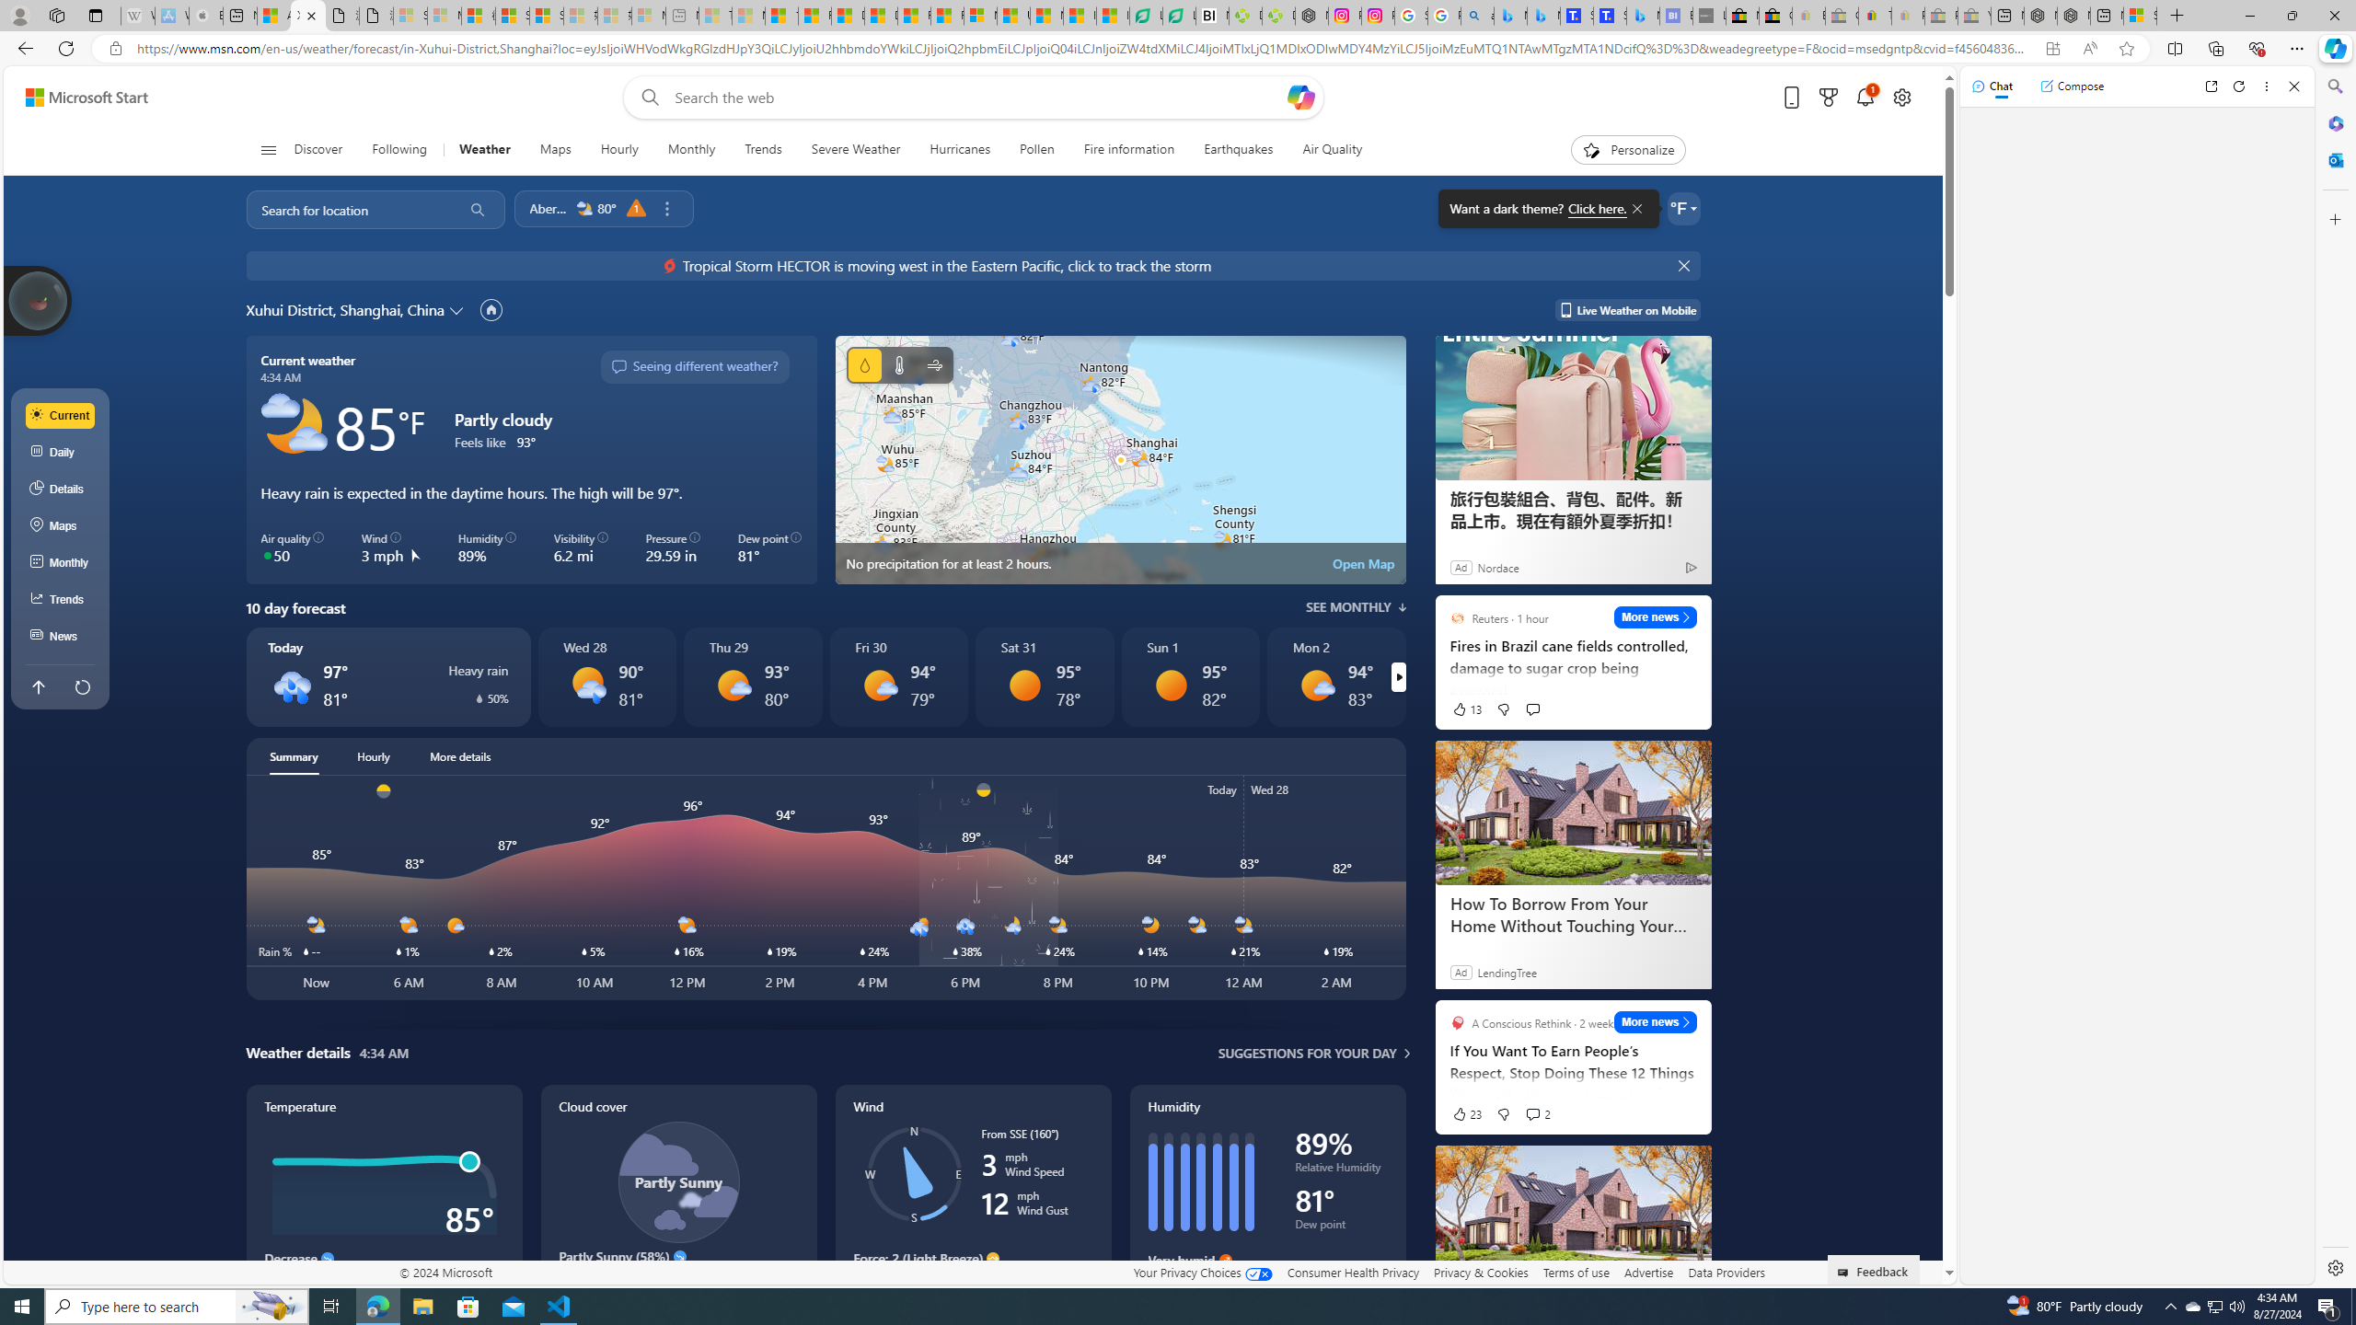  What do you see at coordinates (1992, 86) in the screenshot?
I see `Chat` at bounding box center [1992, 86].